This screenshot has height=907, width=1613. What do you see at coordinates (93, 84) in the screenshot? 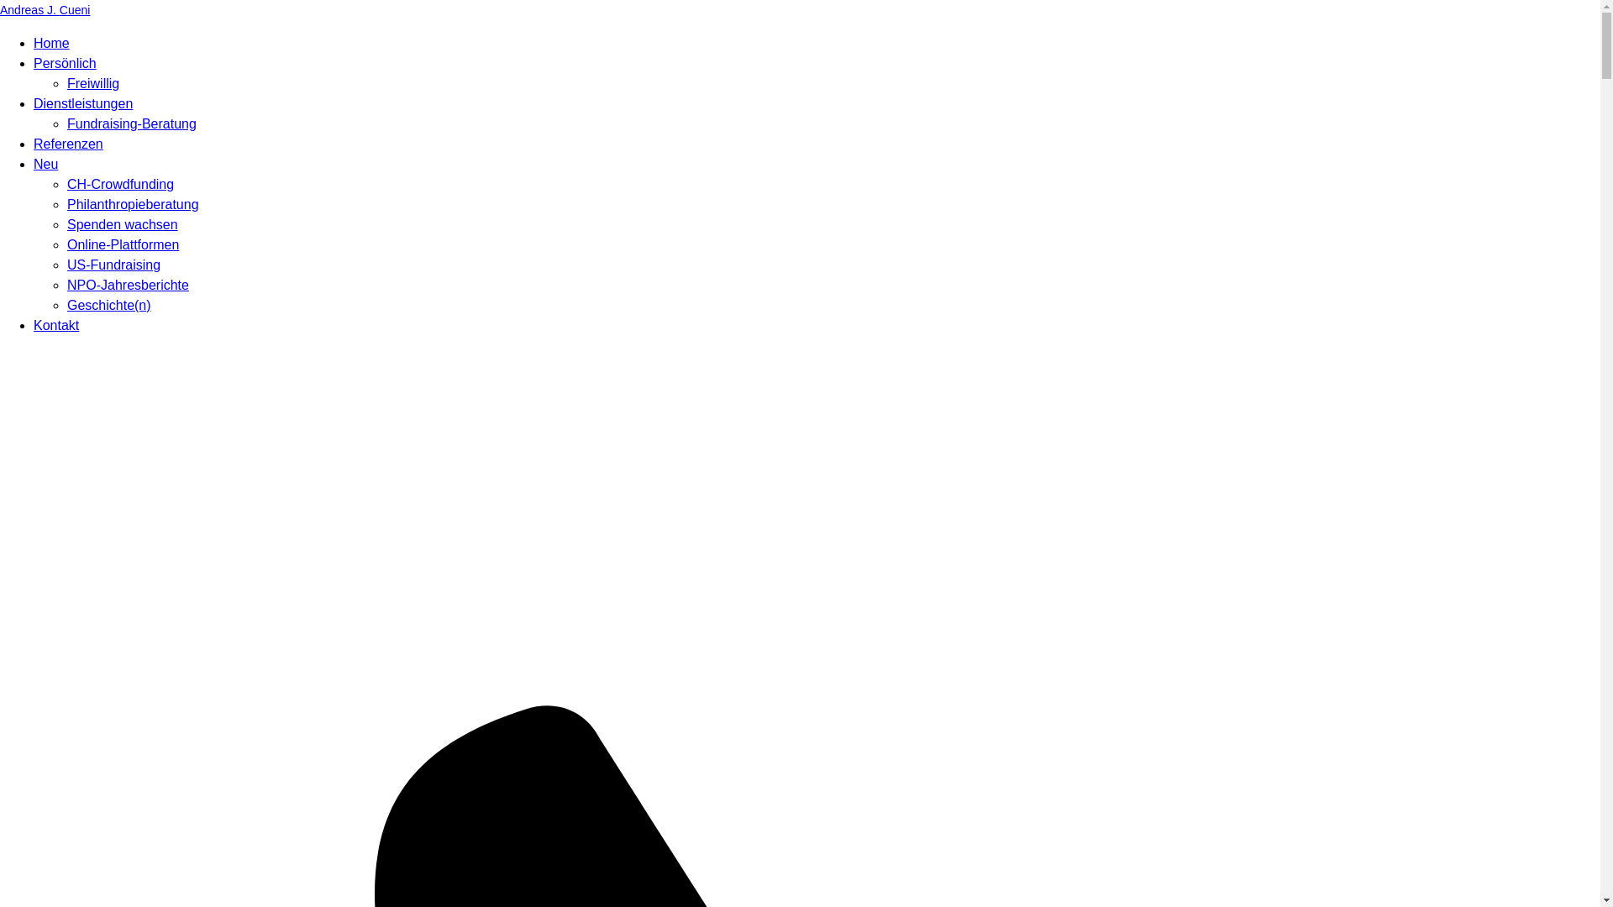
I see `Freiwillig` at bounding box center [93, 84].